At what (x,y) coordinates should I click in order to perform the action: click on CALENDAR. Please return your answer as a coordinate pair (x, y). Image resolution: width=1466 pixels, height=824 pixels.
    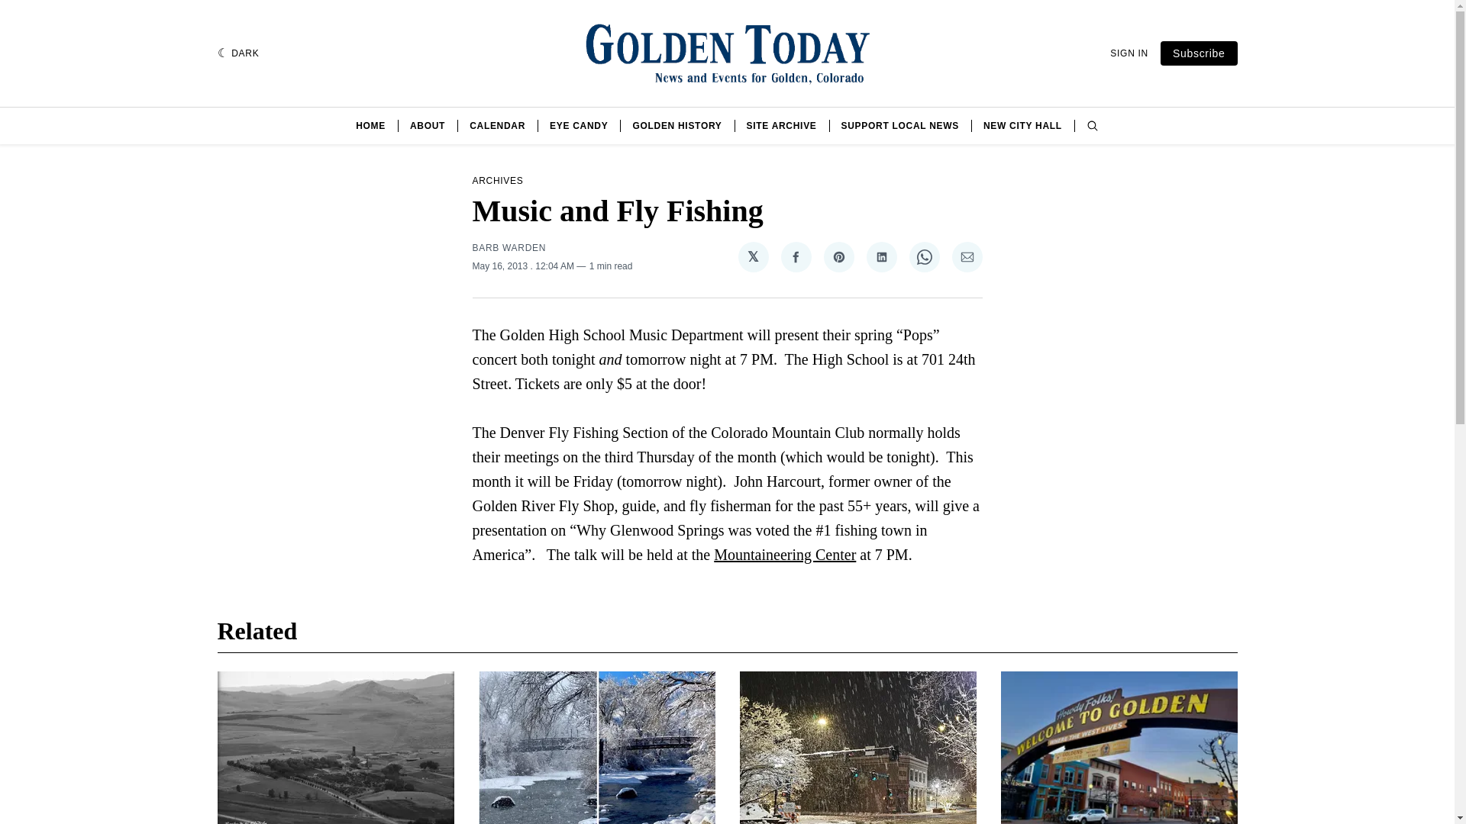
    Looking at the image, I should click on (496, 125).